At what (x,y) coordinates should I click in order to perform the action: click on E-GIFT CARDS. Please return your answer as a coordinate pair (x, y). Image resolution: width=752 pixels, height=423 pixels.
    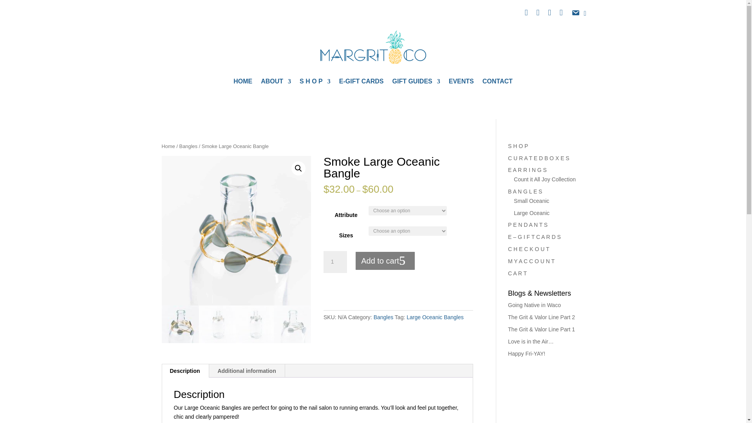
    Looking at the image, I should click on (361, 83).